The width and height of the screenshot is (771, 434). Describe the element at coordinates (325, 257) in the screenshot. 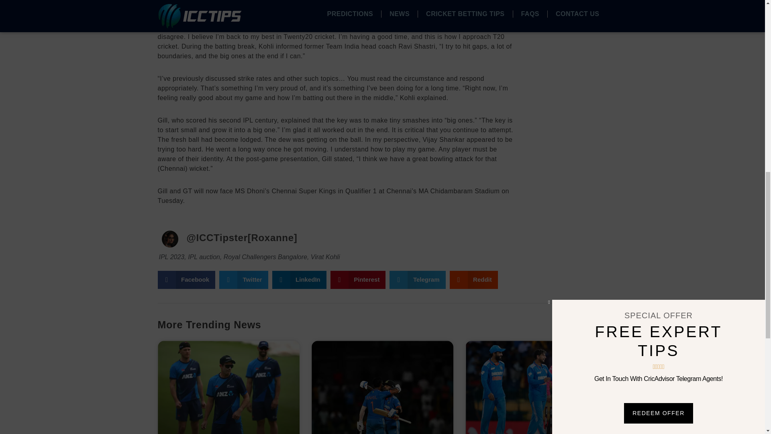

I see `Virat Kohli` at that location.